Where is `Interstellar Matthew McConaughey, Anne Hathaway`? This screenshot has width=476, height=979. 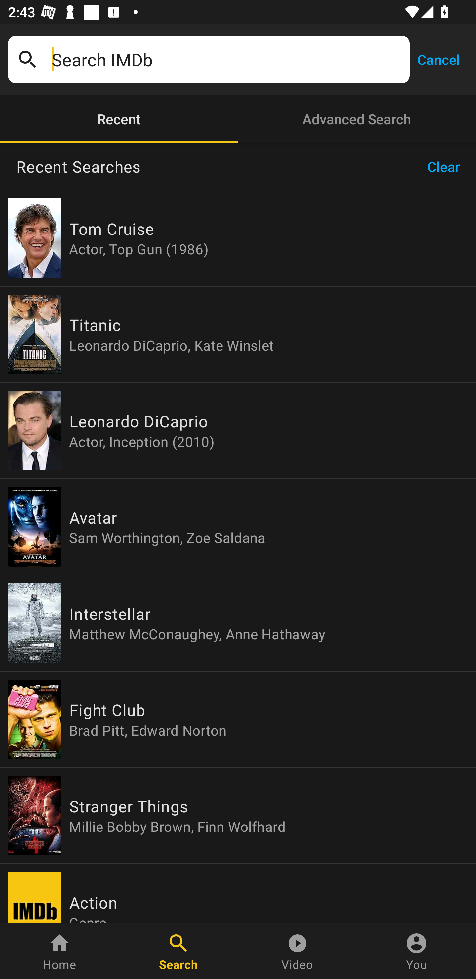 Interstellar Matthew McConaughey, Anne Hathaway is located at coordinates (238, 623).